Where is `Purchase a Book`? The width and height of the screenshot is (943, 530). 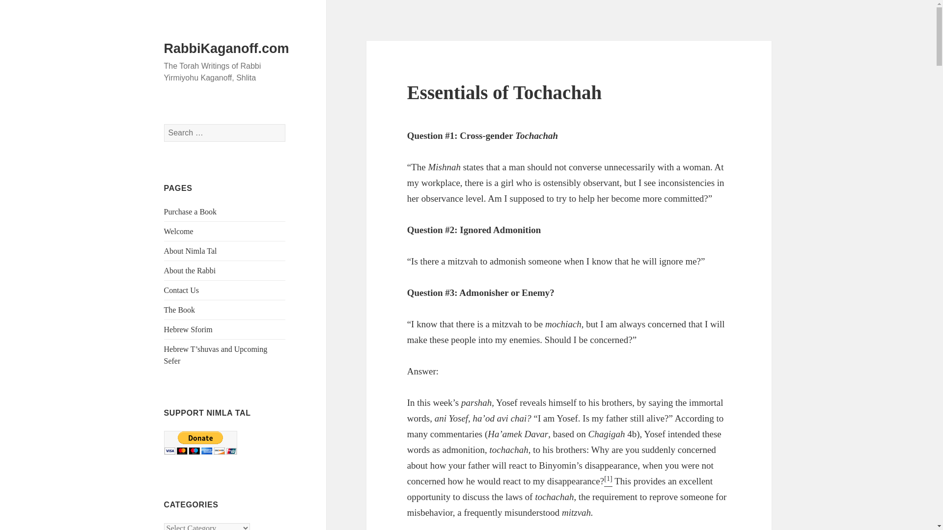
Purchase a Book is located at coordinates (191, 212).